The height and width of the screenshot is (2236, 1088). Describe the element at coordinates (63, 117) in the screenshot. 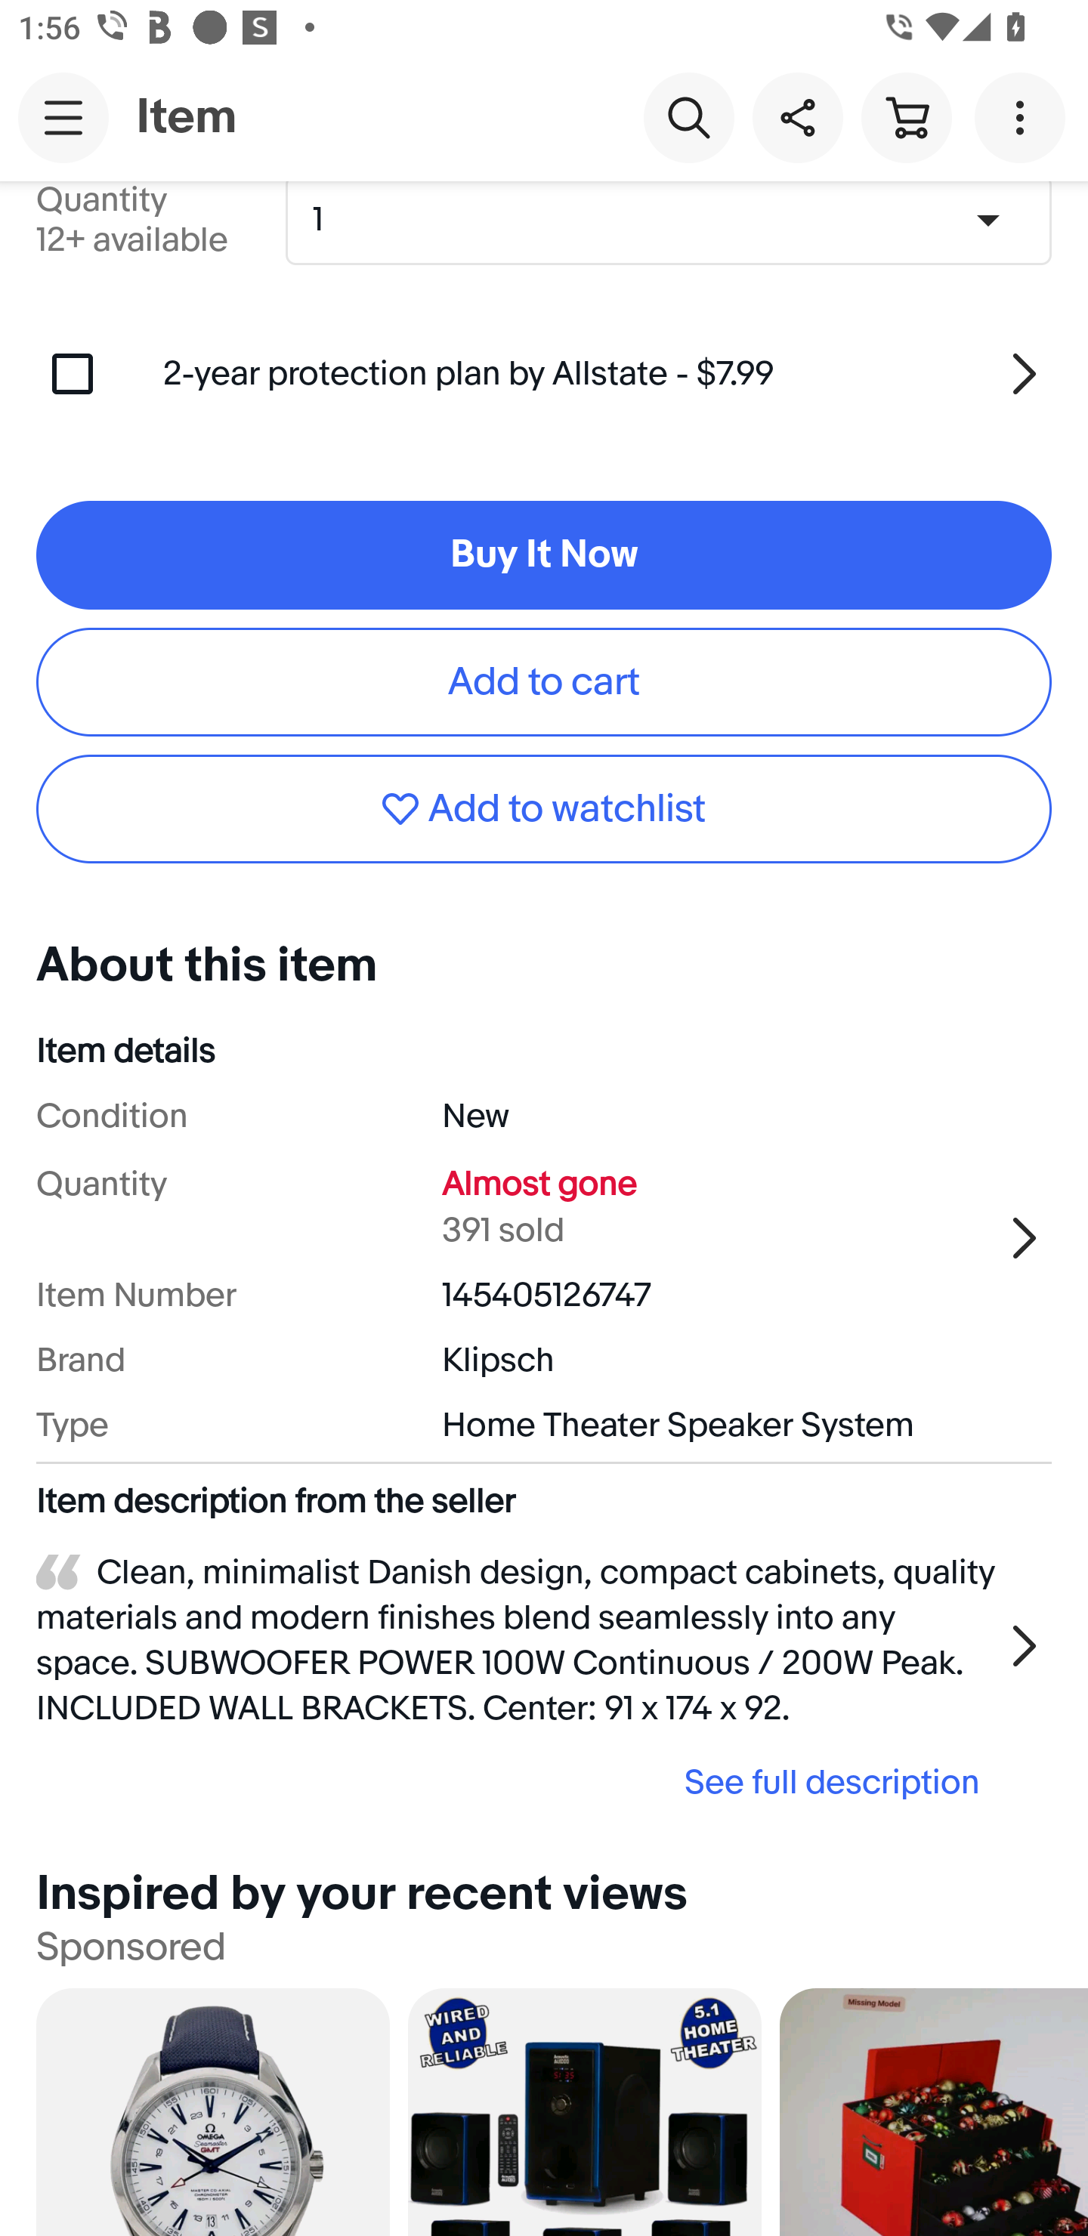

I see `Main navigation, open` at that location.